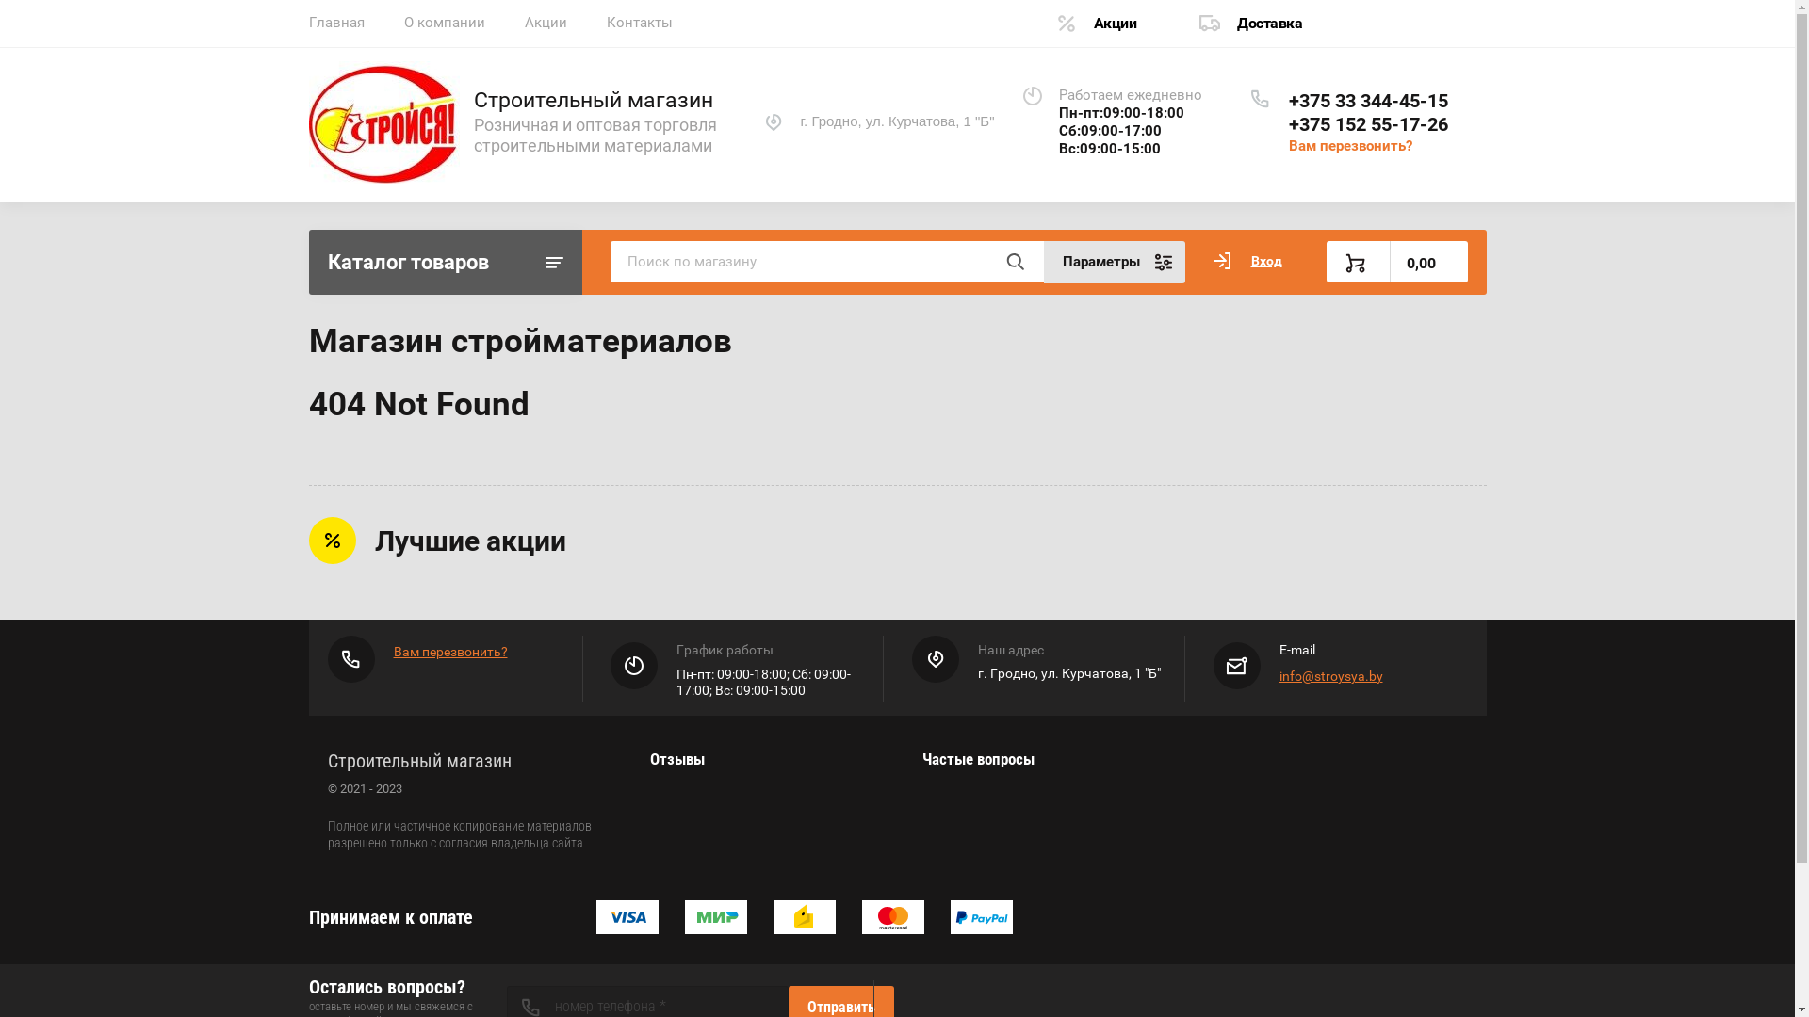  I want to click on +375 152 55-17-26, so click(1368, 124).